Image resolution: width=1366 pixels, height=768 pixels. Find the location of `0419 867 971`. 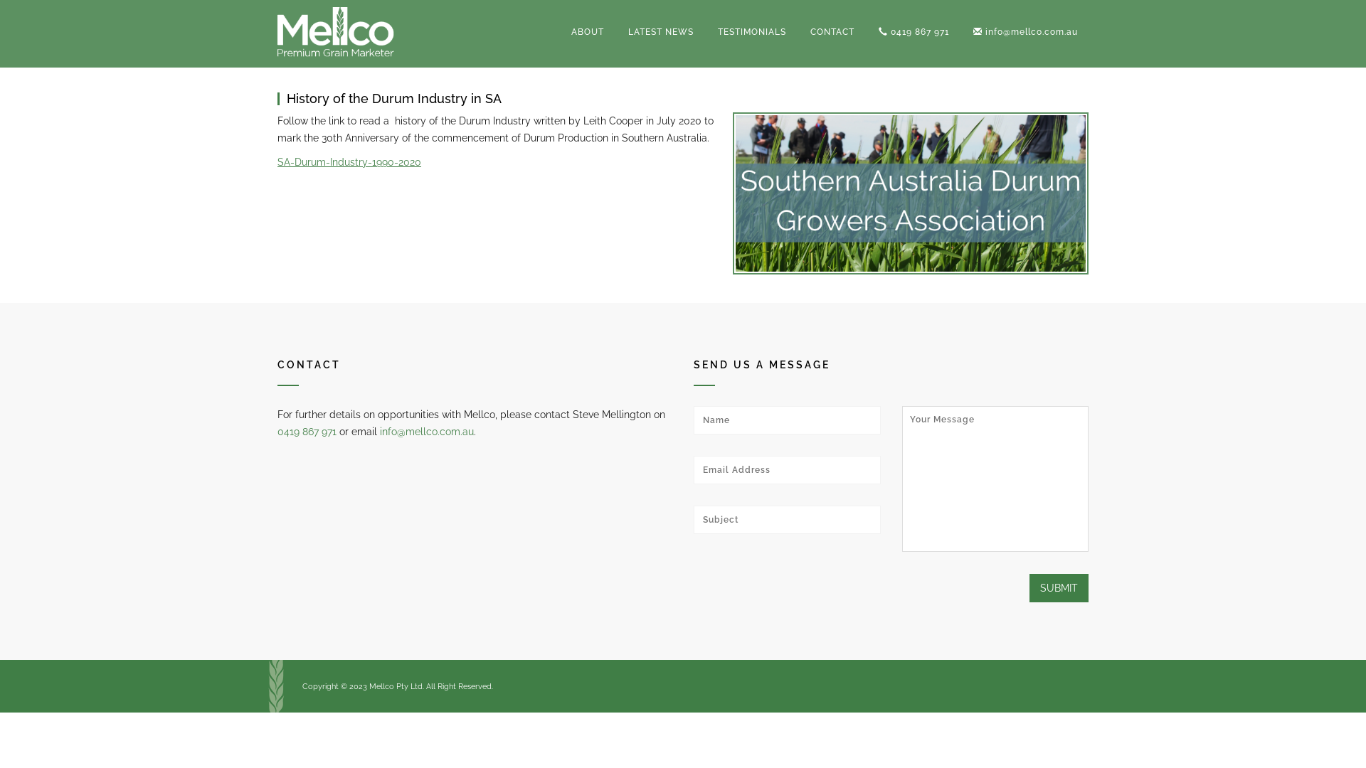

0419 867 971 is located at coordinates (914, 32).